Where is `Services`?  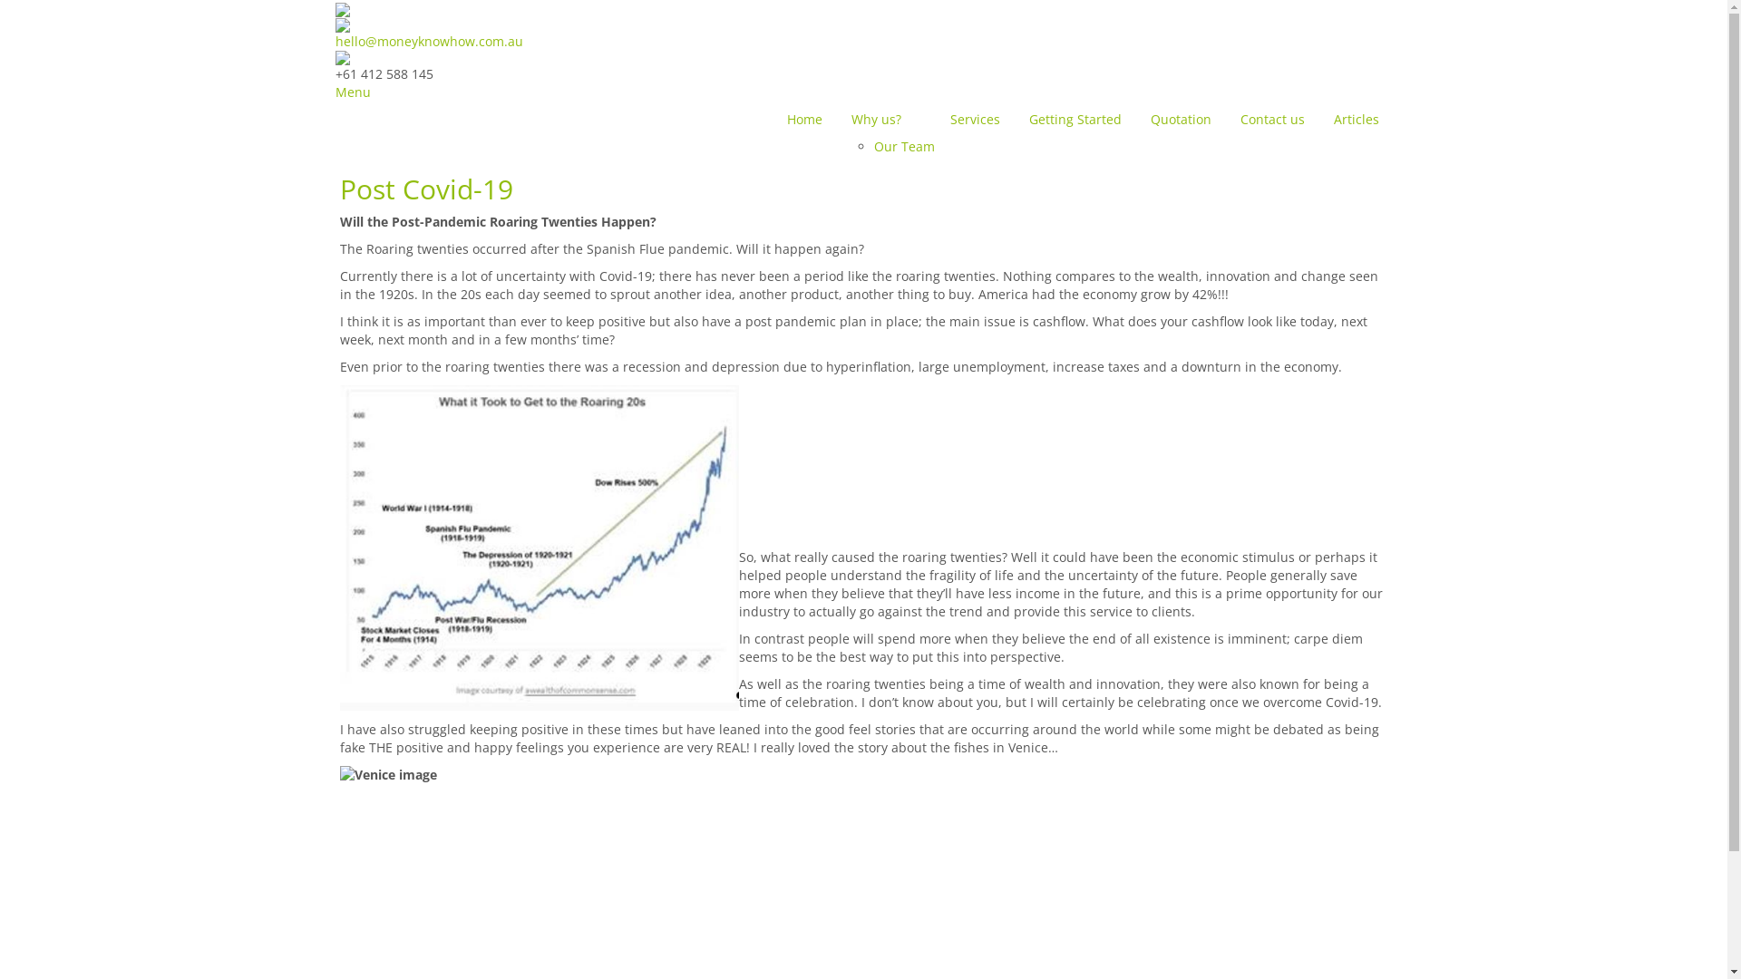
Services is located at coordinates (974, 120).